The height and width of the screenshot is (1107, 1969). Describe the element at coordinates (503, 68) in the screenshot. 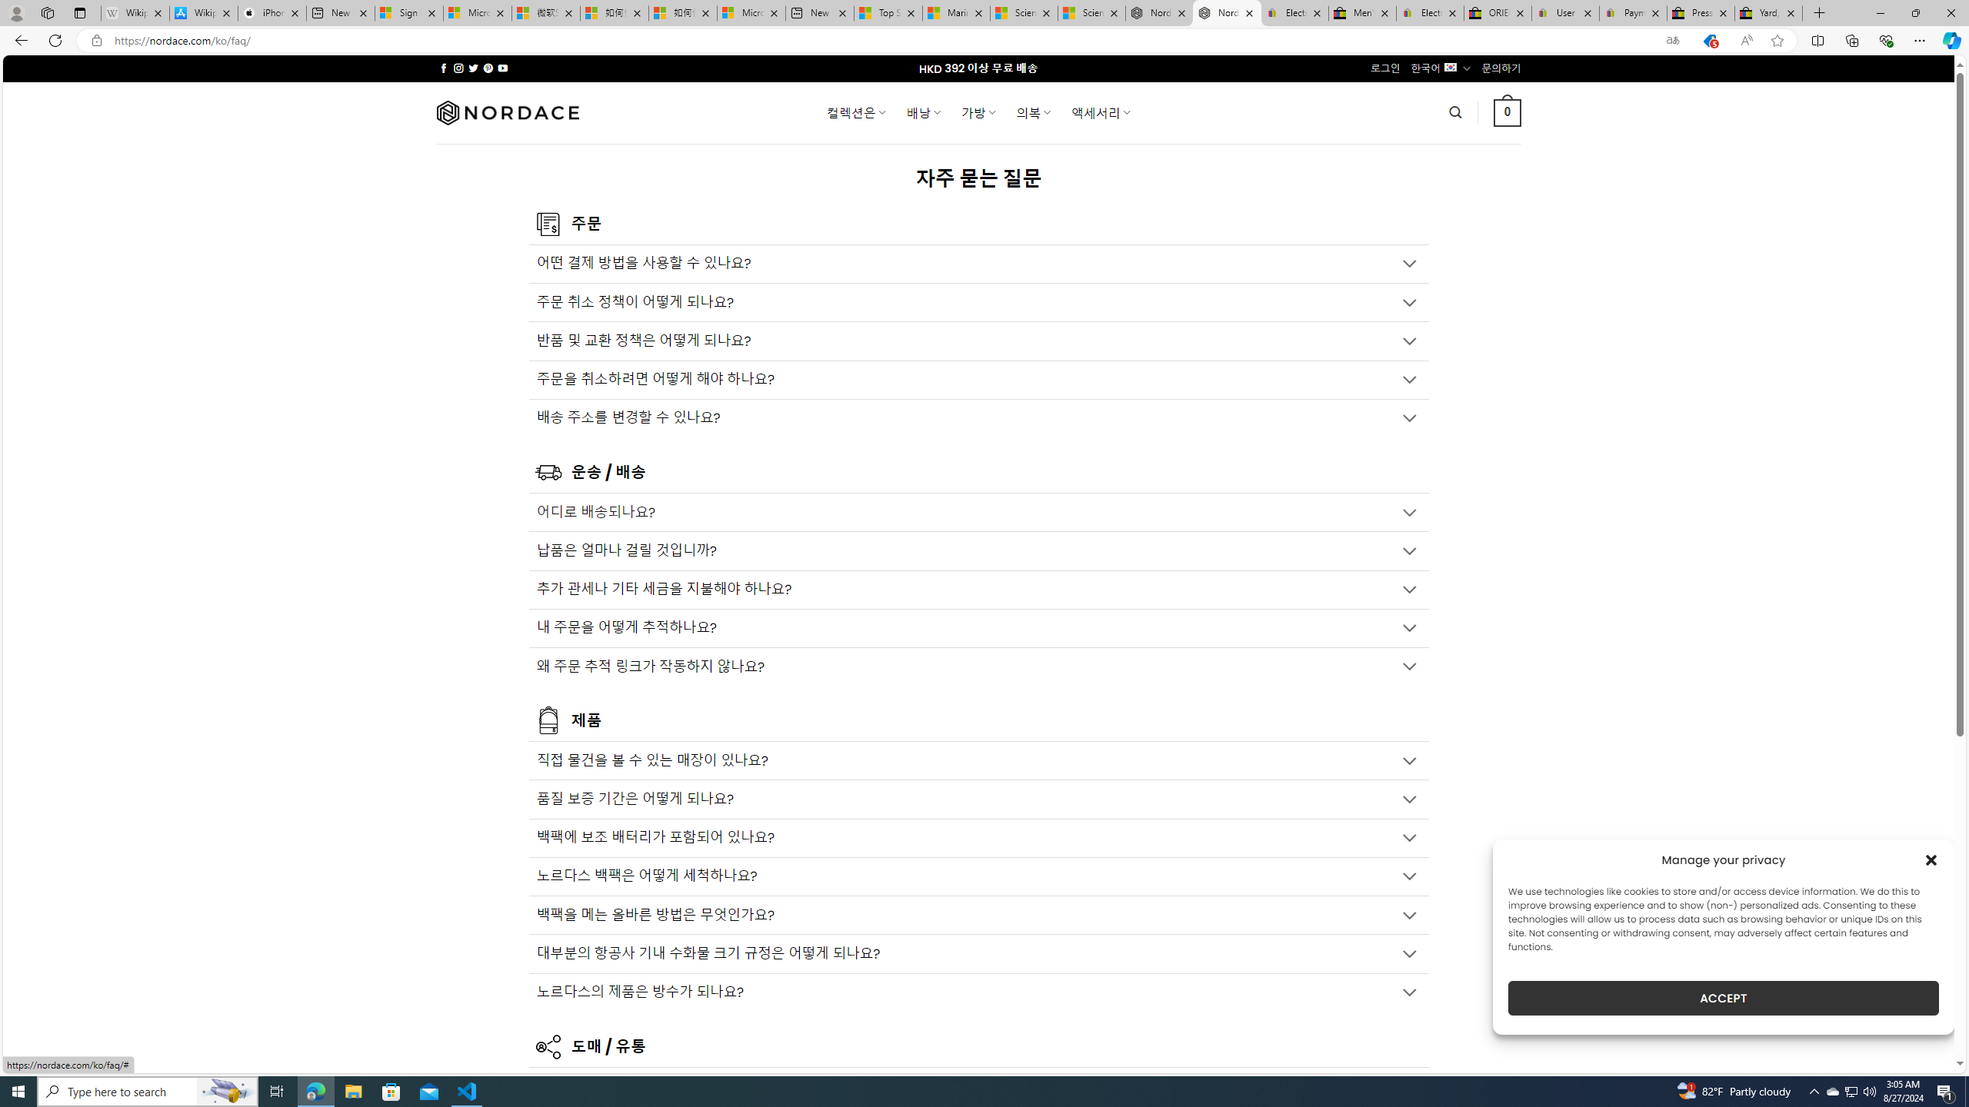

I see `Follow on YouTube` at that location.